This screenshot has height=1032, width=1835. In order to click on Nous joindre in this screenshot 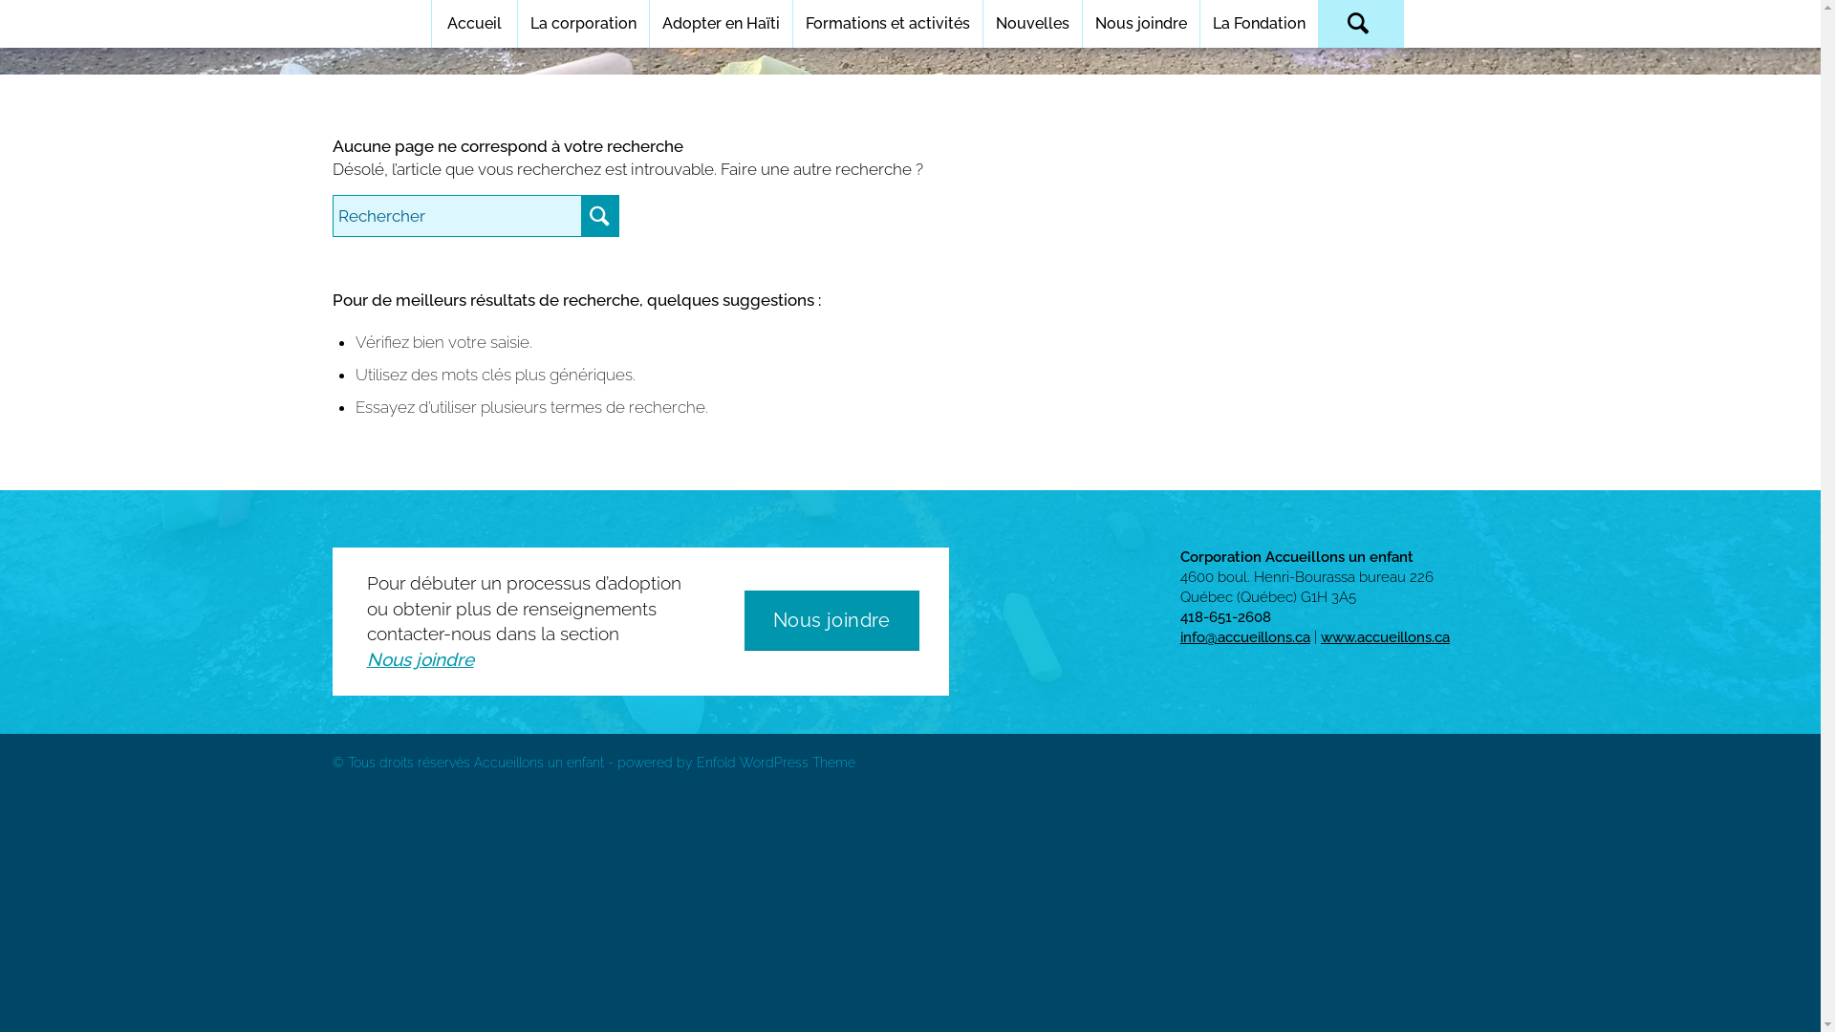, I will do `click(831, 621)`.